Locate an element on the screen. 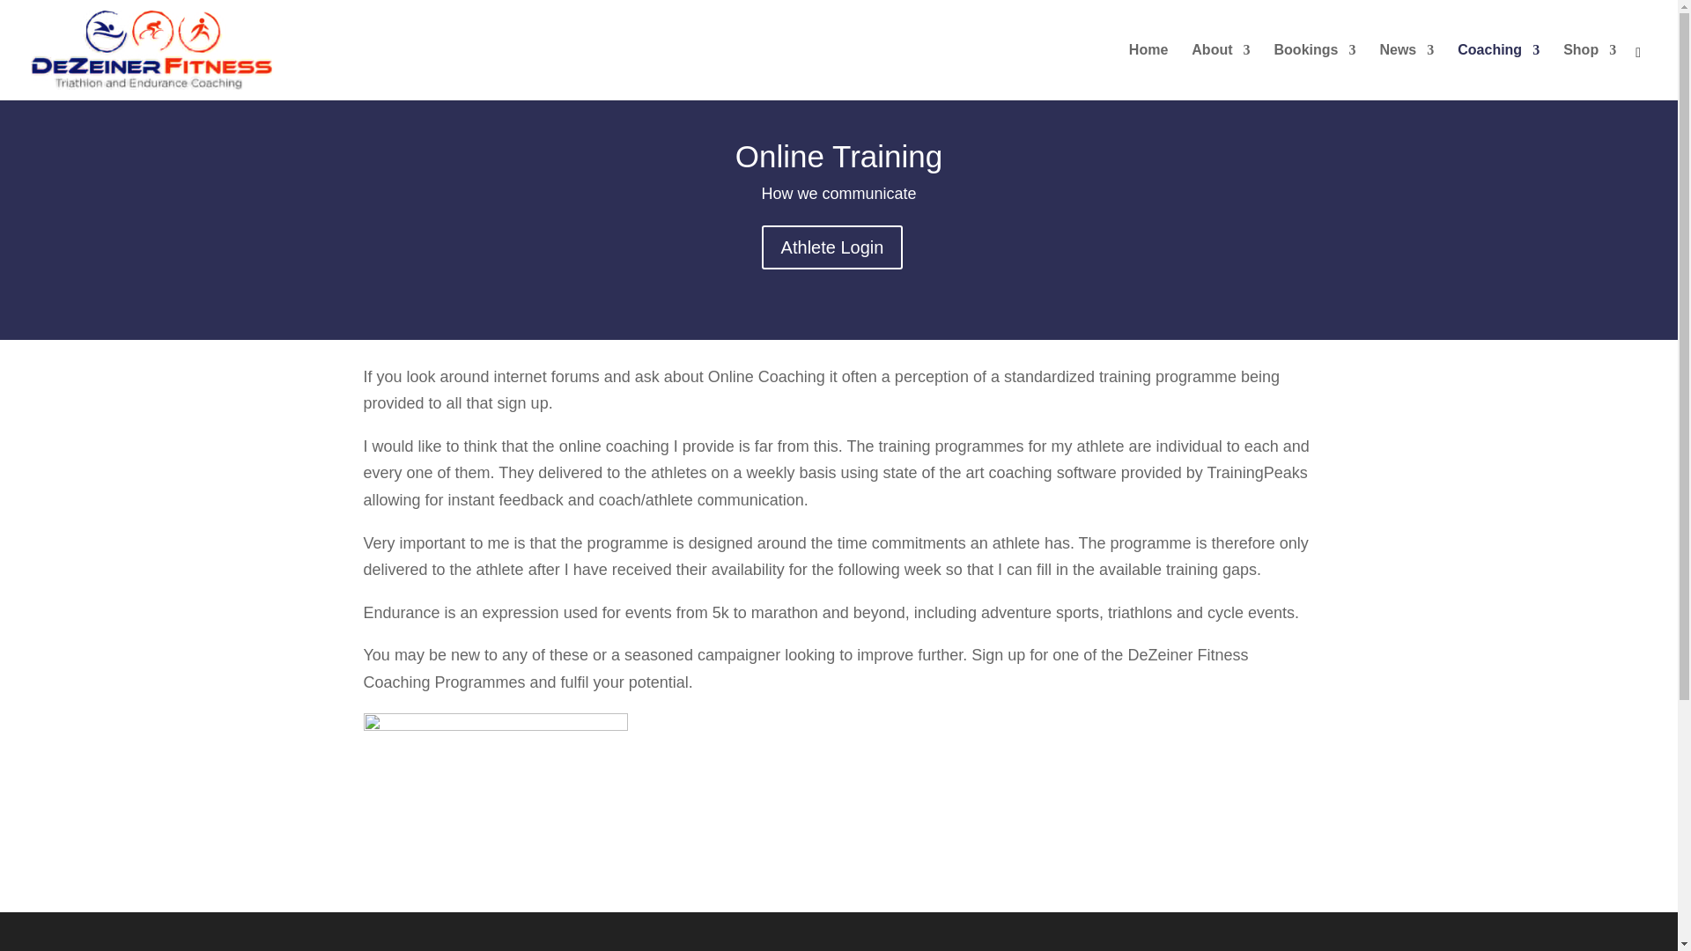  Bookings is located at coordinates (1315, 72).